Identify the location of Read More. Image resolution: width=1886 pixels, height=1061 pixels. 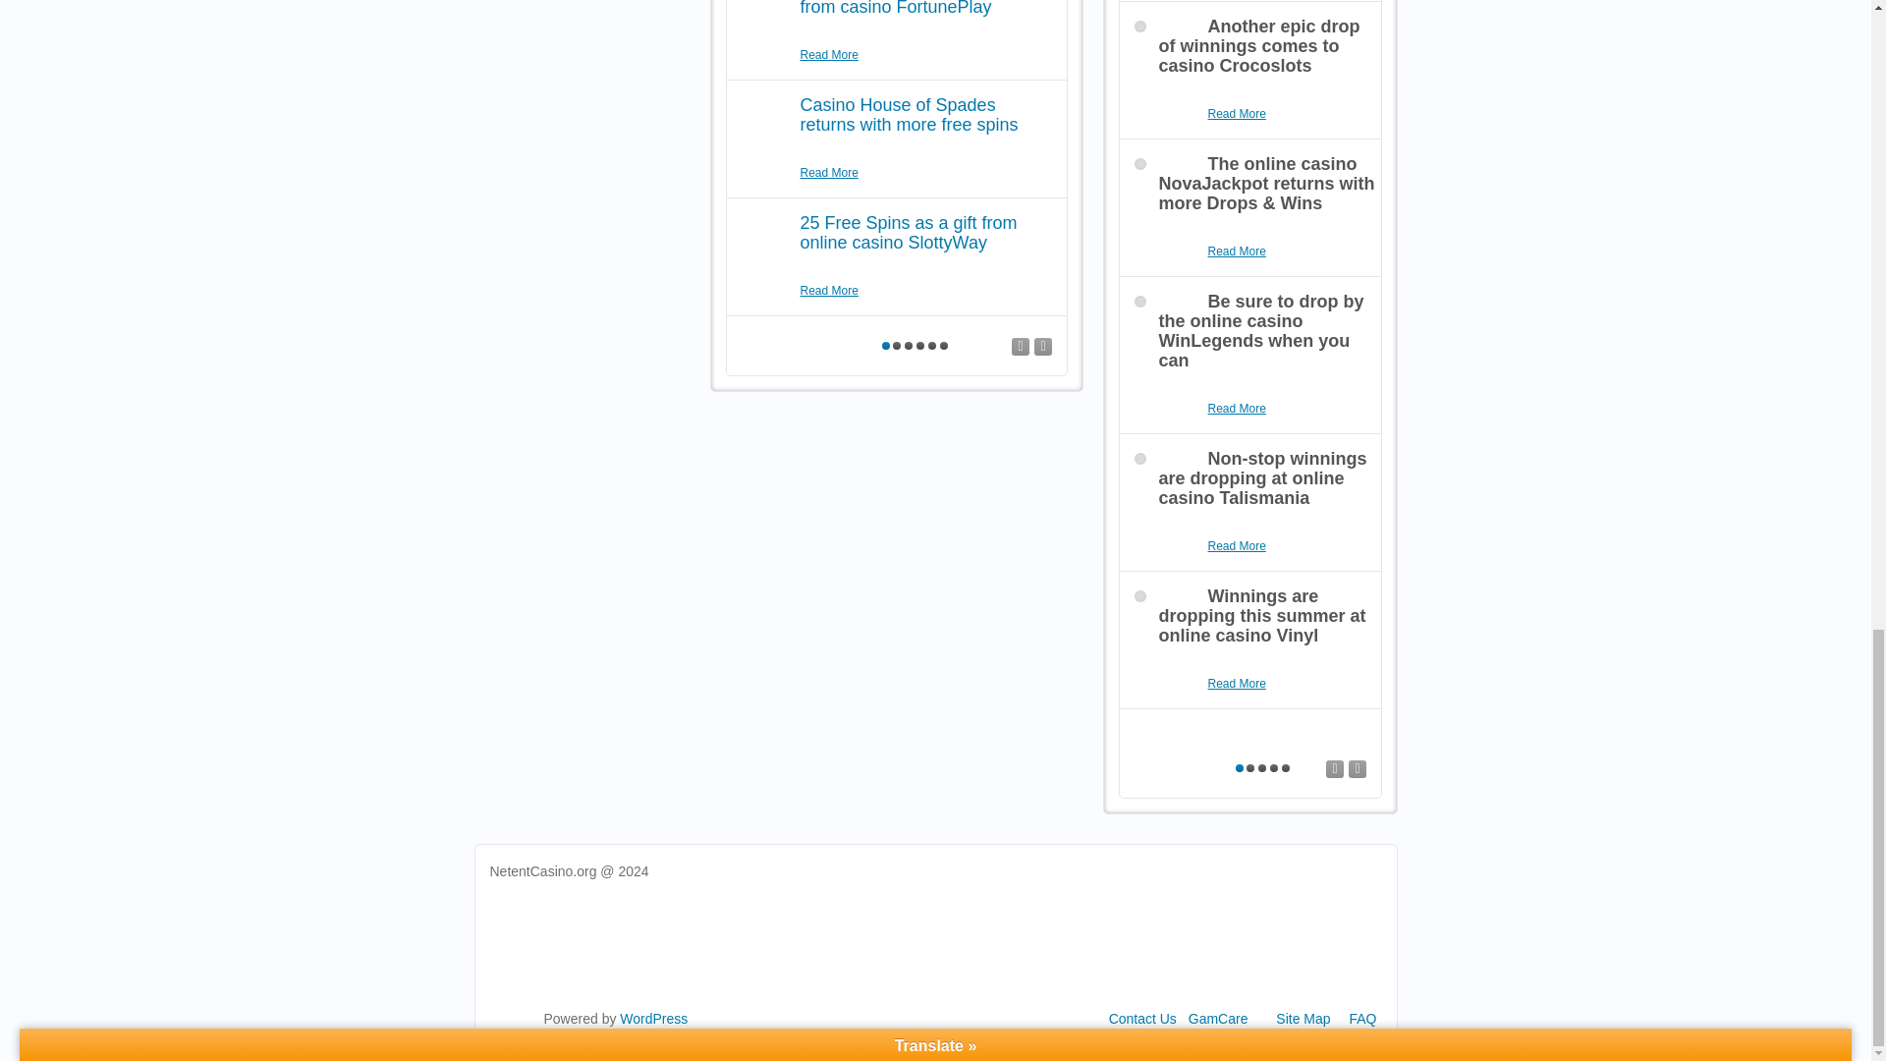
(1237, 684).